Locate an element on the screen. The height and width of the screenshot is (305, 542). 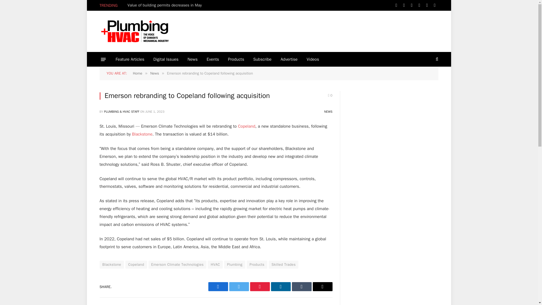
Share on Facebook is located at coordinates (218, 287).